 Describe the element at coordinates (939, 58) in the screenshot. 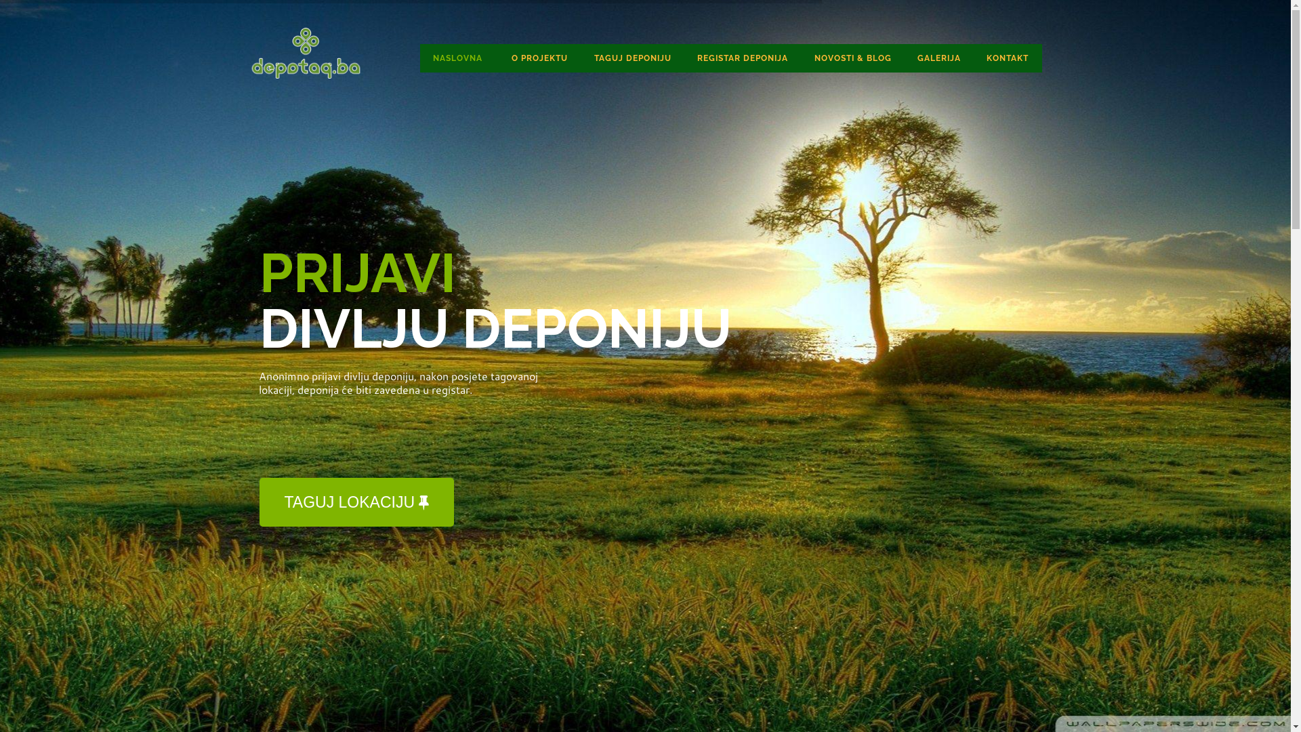

I see `GALERIJA` at that location.